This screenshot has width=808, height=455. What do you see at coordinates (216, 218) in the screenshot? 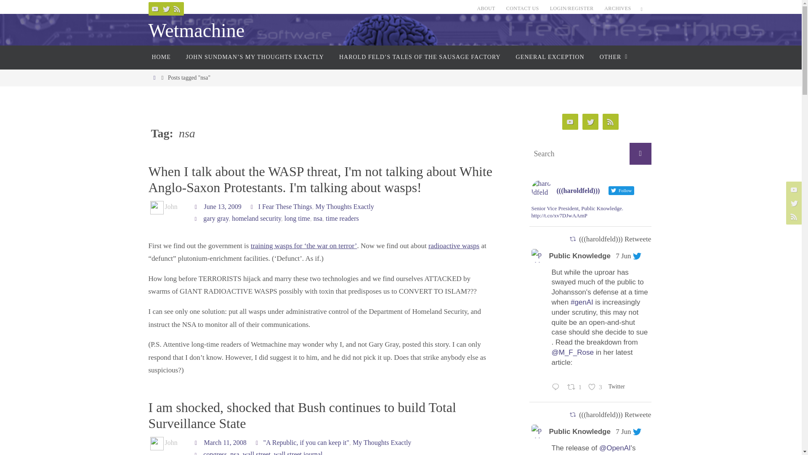
I see `gary gray` at bounding box center [216, 218].